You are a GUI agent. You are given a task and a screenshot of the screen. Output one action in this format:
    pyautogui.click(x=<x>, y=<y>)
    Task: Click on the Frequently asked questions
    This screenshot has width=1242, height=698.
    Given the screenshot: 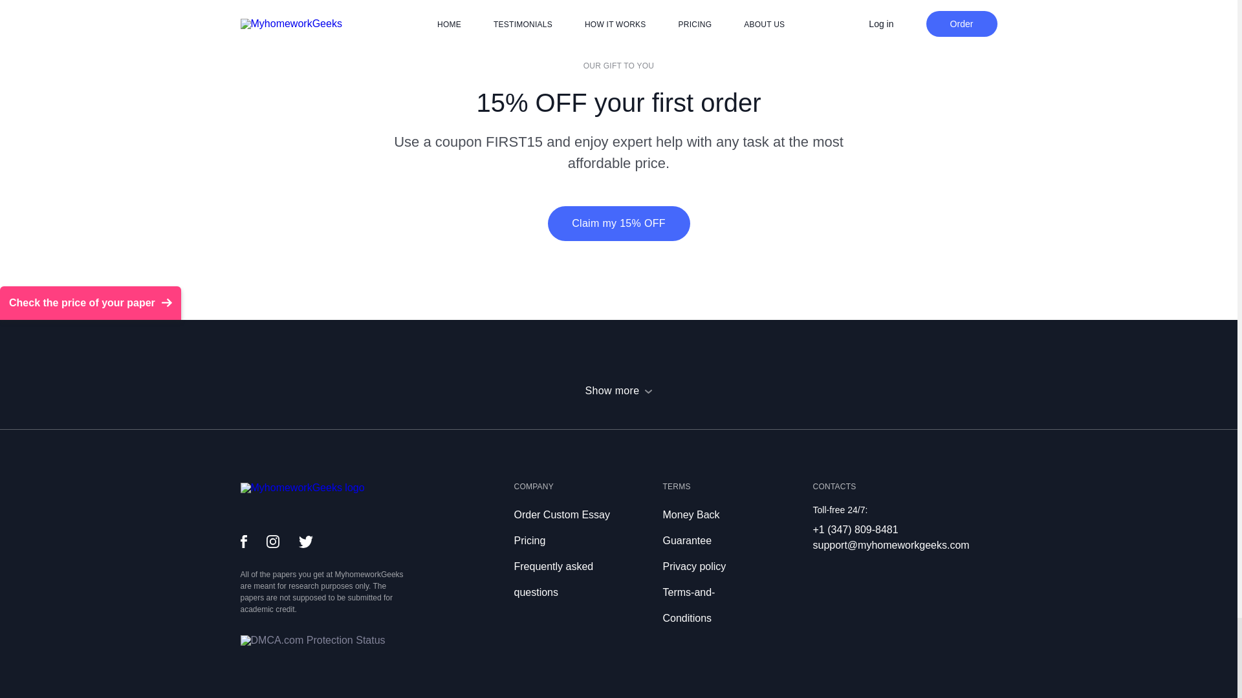 What is the action you would take?
    pyautogui.click(x=554, y=579)
    